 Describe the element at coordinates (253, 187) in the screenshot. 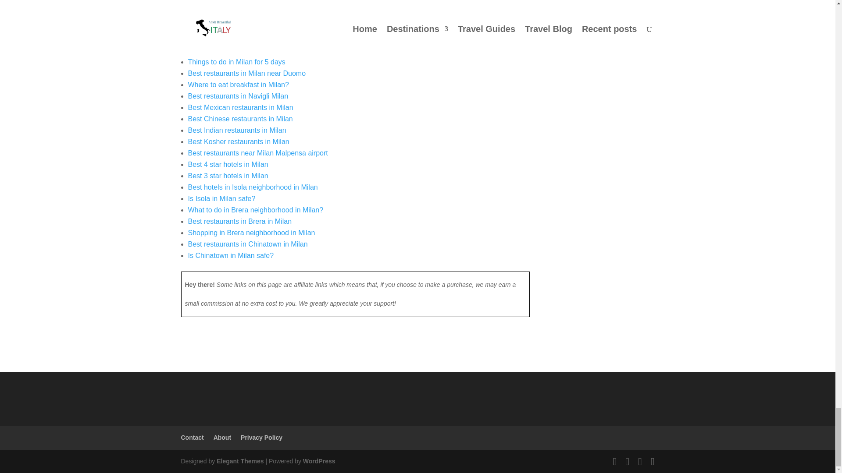

I see `Best hotels in Isola neighborhood in Milan` at that location.